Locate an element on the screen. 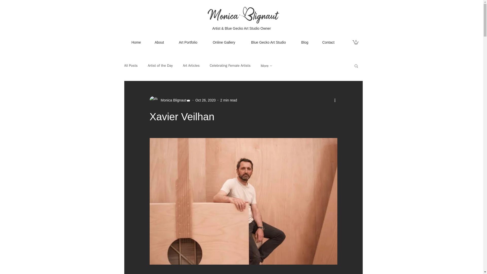  Art Portfolio is located at coordinates (188, 42).